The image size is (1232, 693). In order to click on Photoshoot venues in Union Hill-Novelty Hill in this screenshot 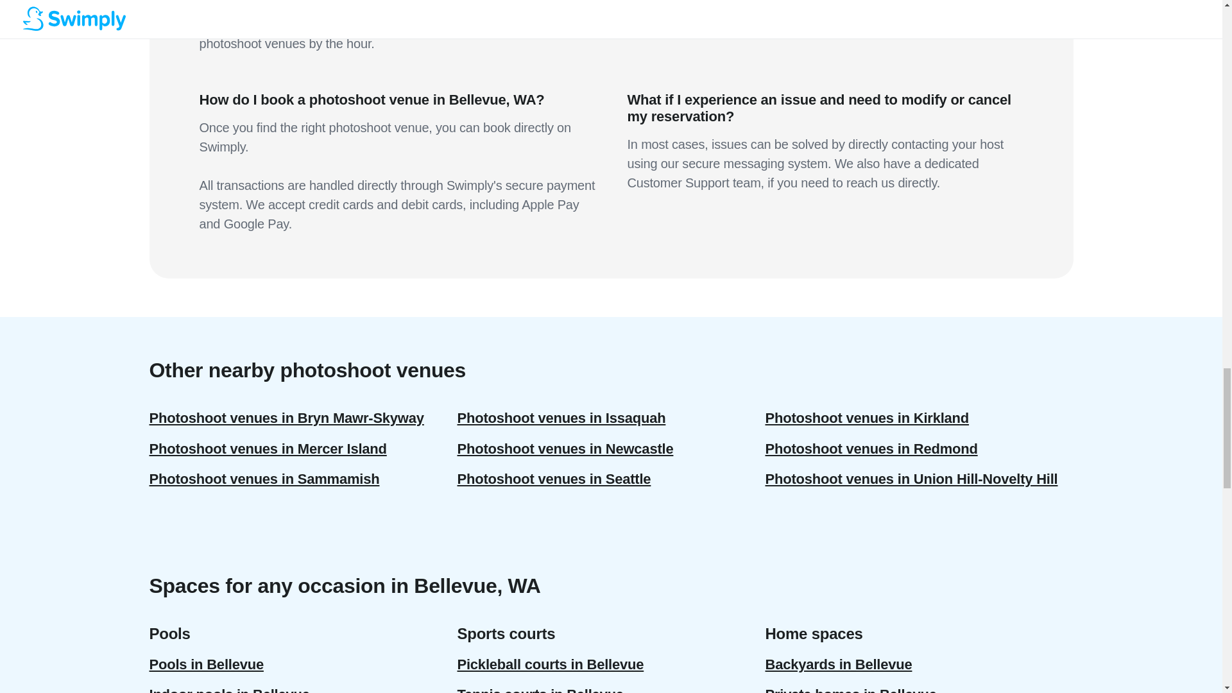, I will do `click(919, 479)`.